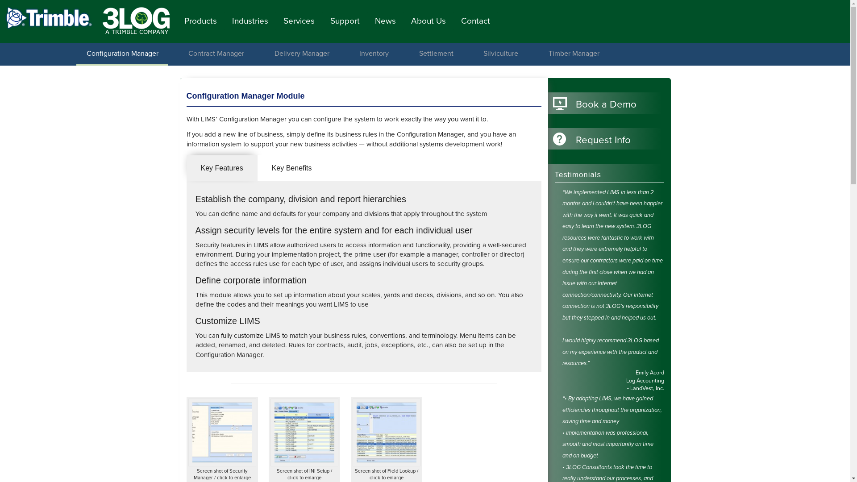  Describe the element at coordinates (436, 54) in the screenshot. I see `Settlement` at that location.